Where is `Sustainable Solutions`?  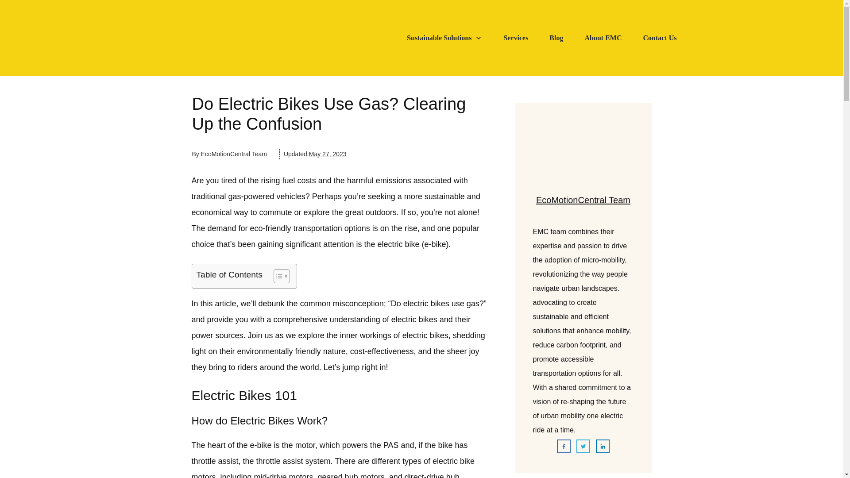 Sustainable Solutions is located at coordinates (444, 38).